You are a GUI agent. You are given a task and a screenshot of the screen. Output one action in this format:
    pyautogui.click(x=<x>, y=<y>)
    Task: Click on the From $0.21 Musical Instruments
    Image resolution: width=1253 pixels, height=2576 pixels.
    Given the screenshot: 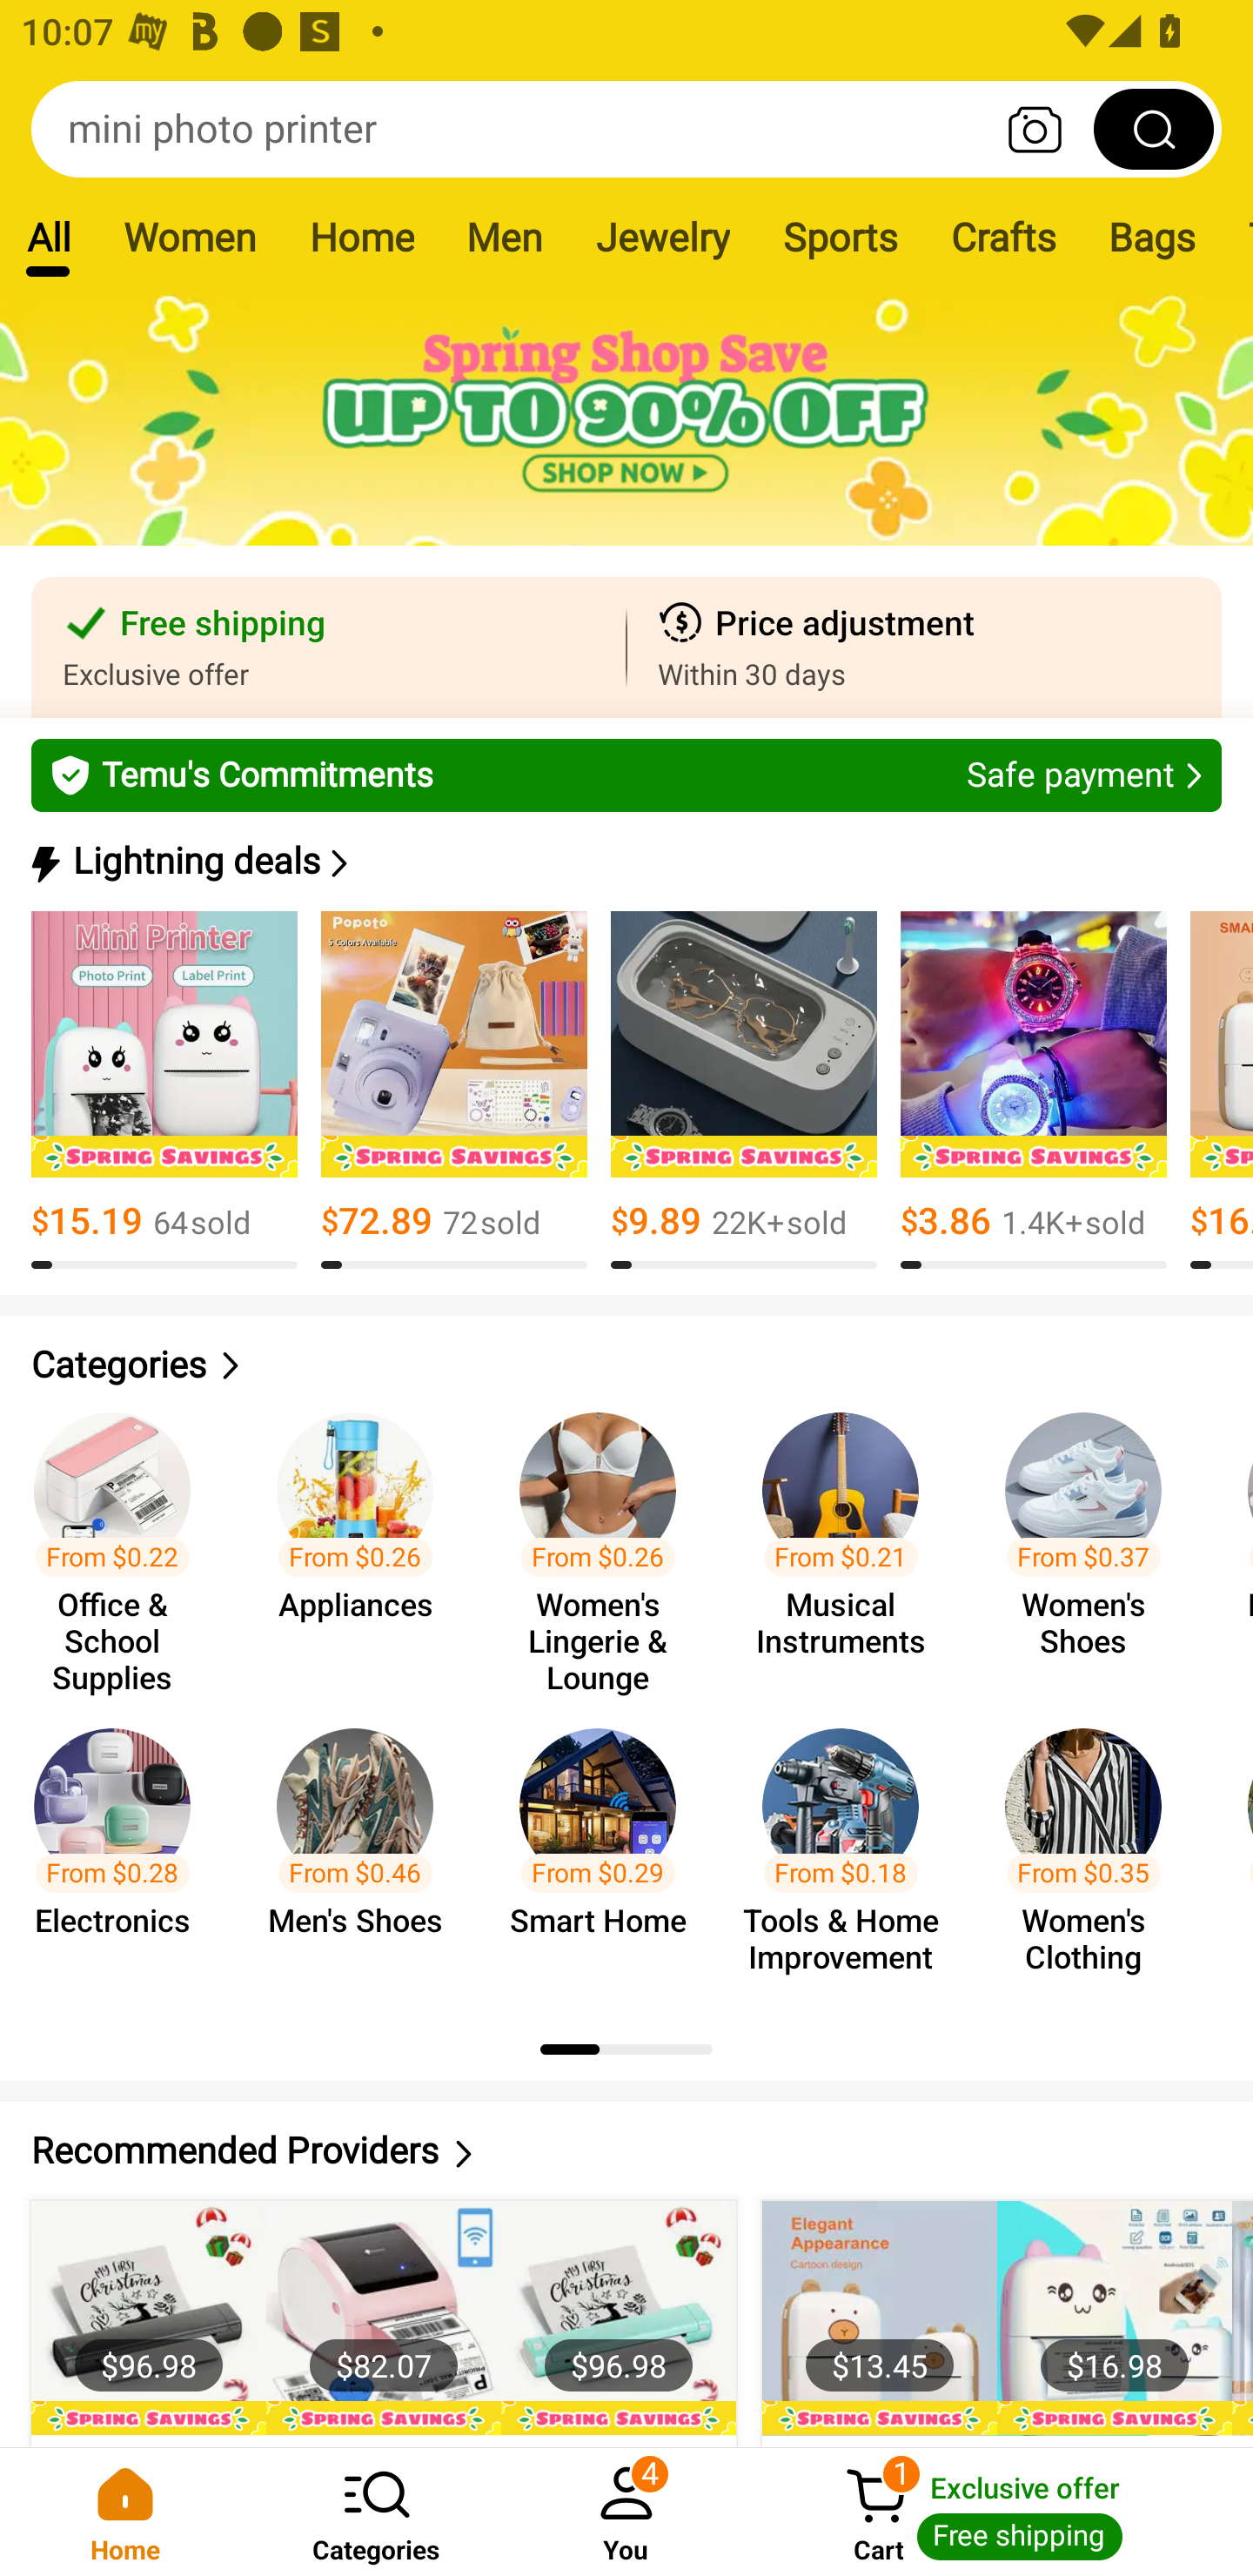 What is the action you would take?
    pyautogui.click(x=849, y=1539)
    